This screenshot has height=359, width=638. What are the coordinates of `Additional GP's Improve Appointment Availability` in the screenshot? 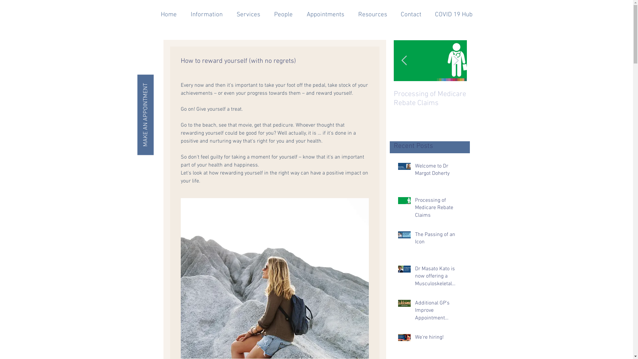 It's located at (439, 312).